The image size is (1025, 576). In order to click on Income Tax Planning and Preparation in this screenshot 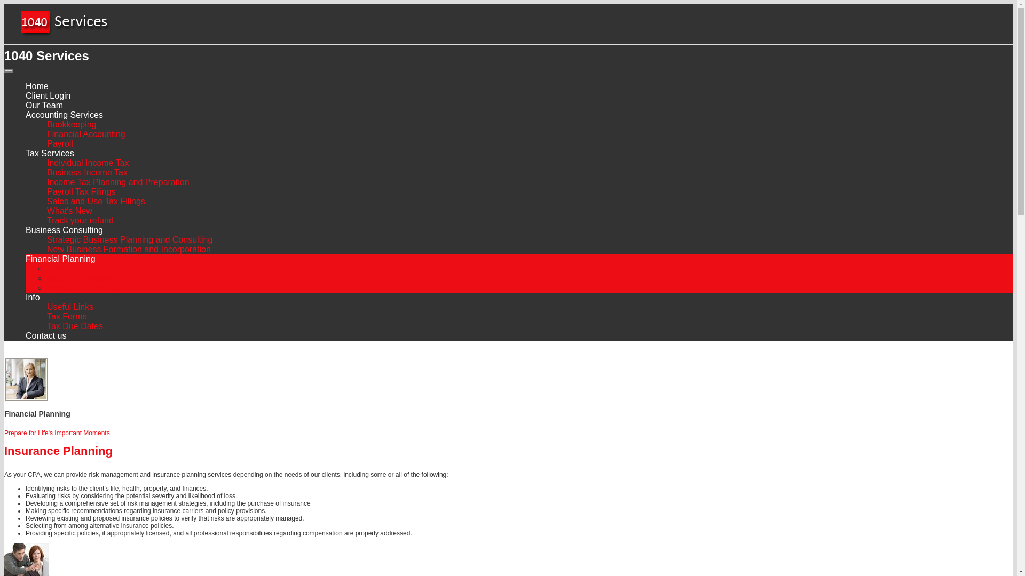, I will do `click(119, 182)`.